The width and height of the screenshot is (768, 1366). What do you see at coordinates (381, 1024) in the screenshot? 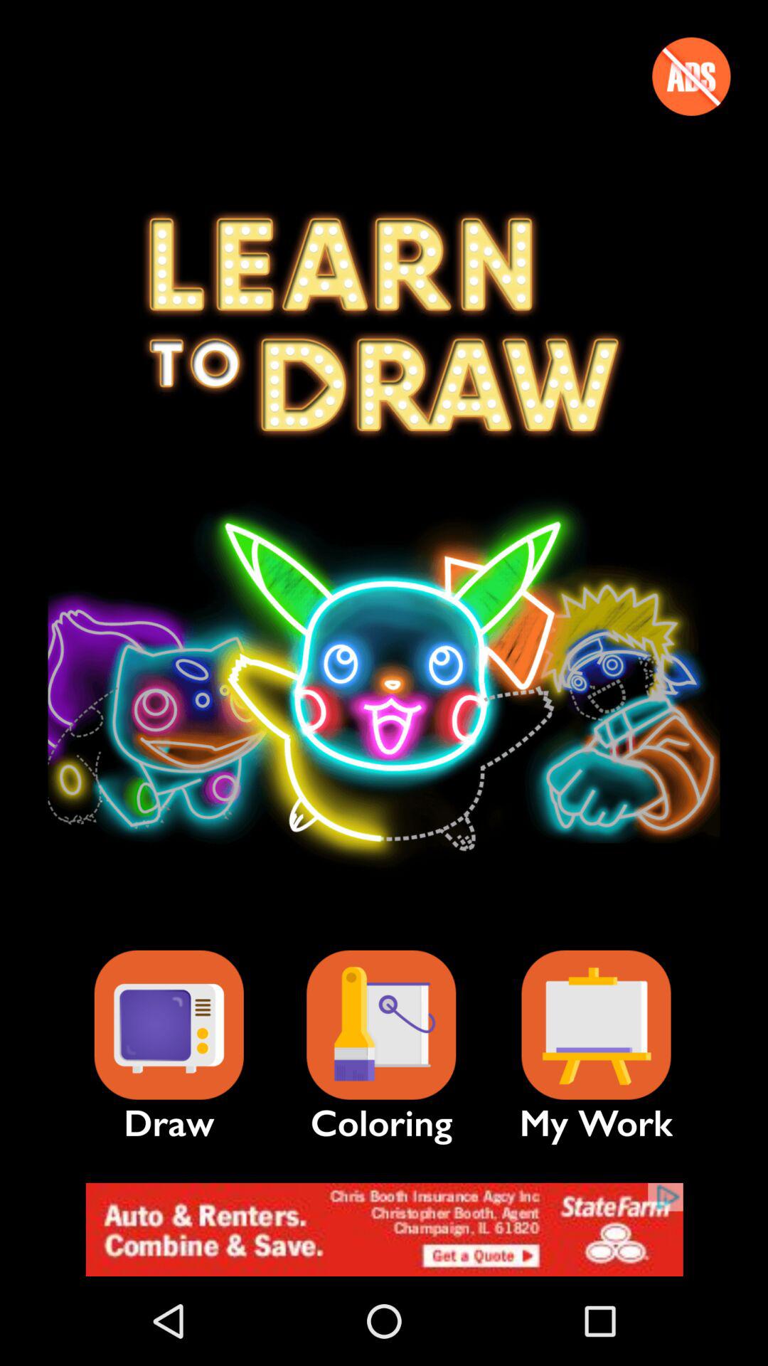
I see `open coloring widget` at bounding box center [381, 1024].